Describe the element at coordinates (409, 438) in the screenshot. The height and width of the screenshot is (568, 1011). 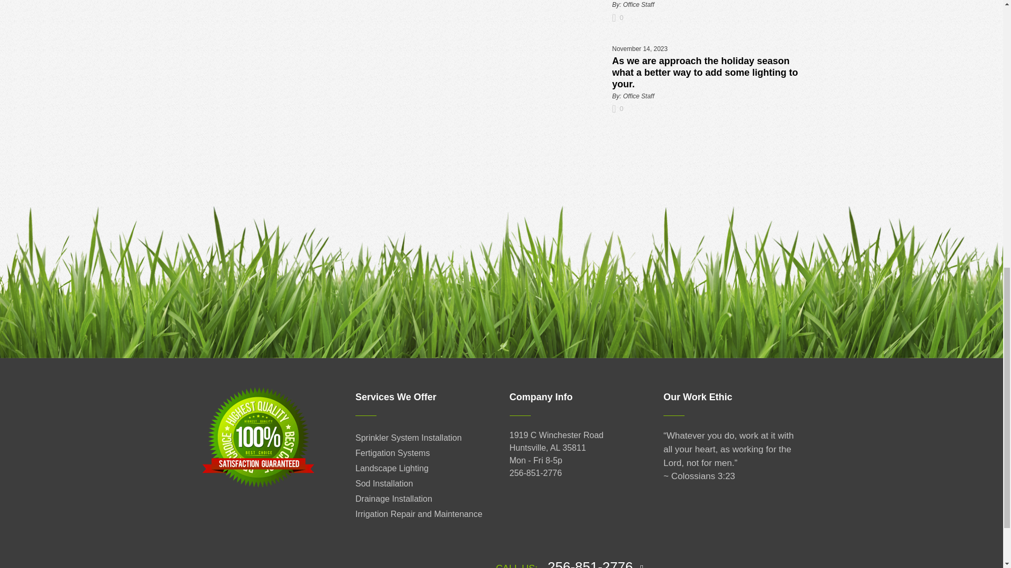
I see `Sprinkler System Installation` at that location.